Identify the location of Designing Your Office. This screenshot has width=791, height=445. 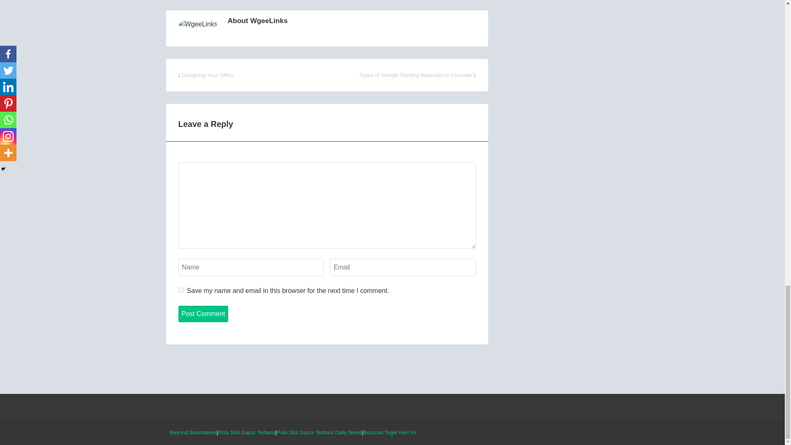
(208, 75).